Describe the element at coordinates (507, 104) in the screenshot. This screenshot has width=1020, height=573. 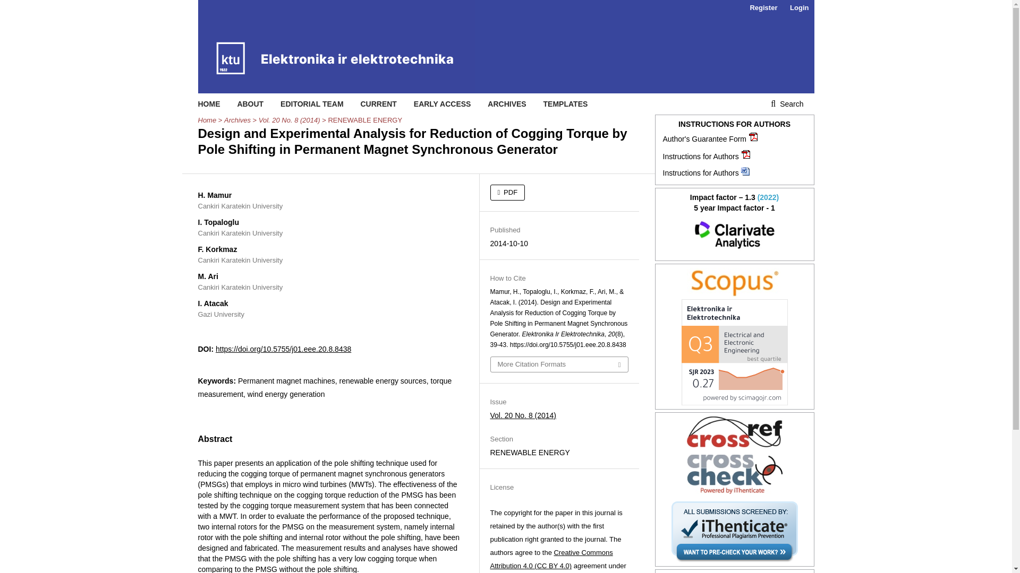
I see `ARCHIVES` at that location.